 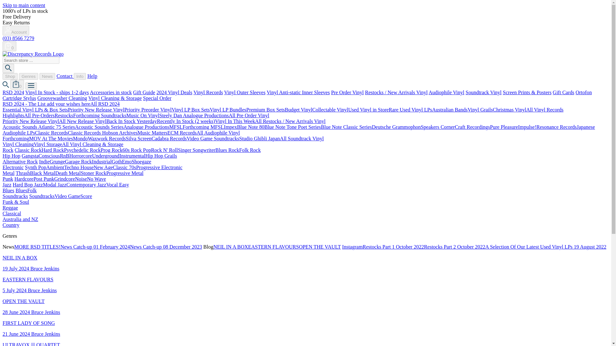 I want to click on Genres, so click(x=29, y=76).